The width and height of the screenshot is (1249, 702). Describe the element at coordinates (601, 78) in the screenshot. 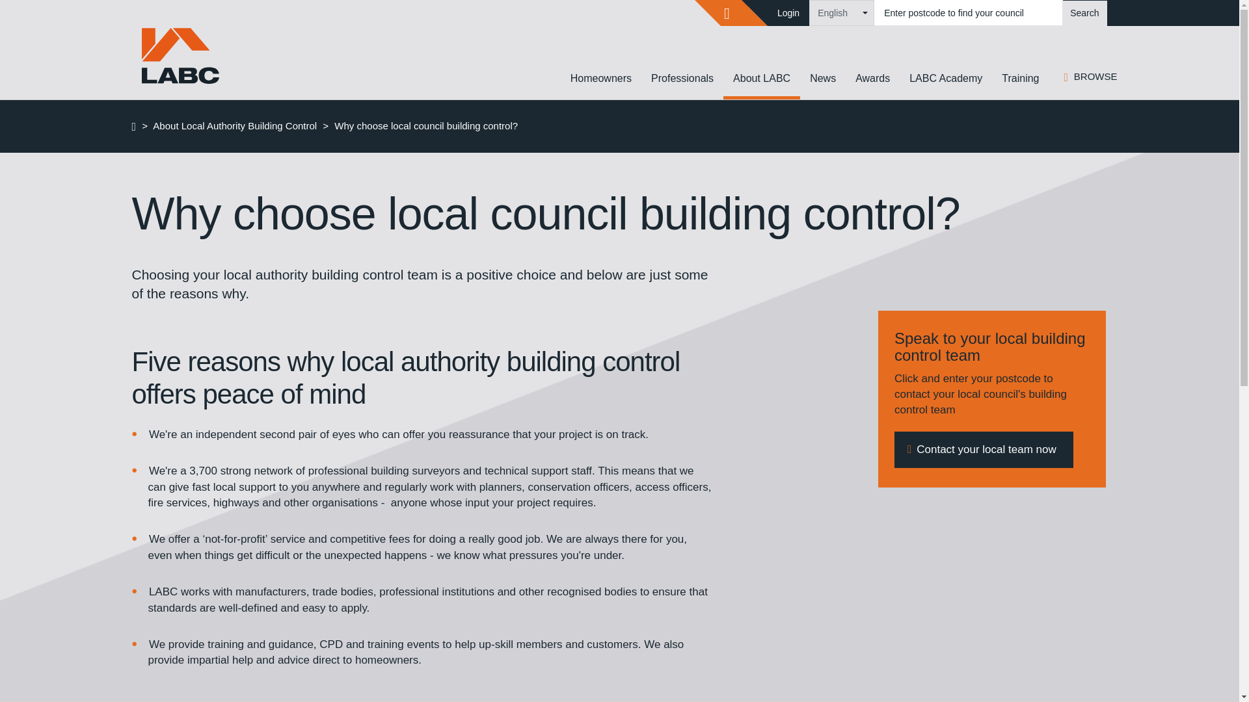

I see `Get building regs help for your building project` at that location.